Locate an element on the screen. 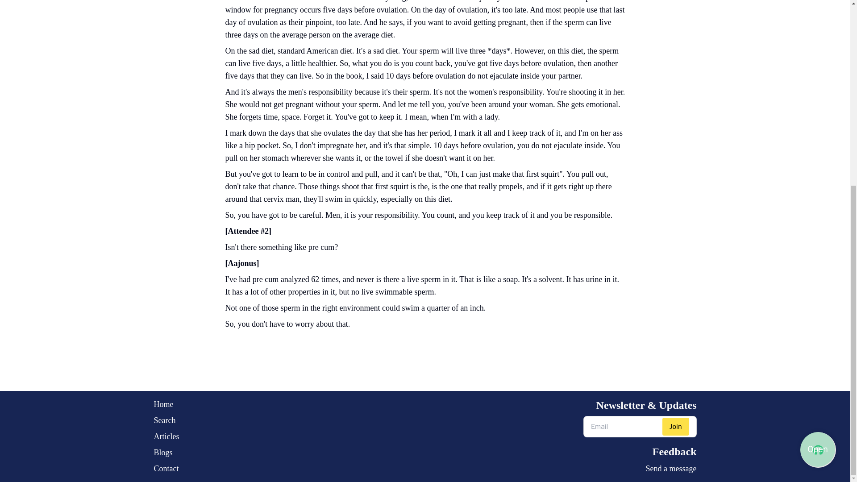 The width and height of the screenshot is (857, 482). Send a message is located at coordinates (640, 468).